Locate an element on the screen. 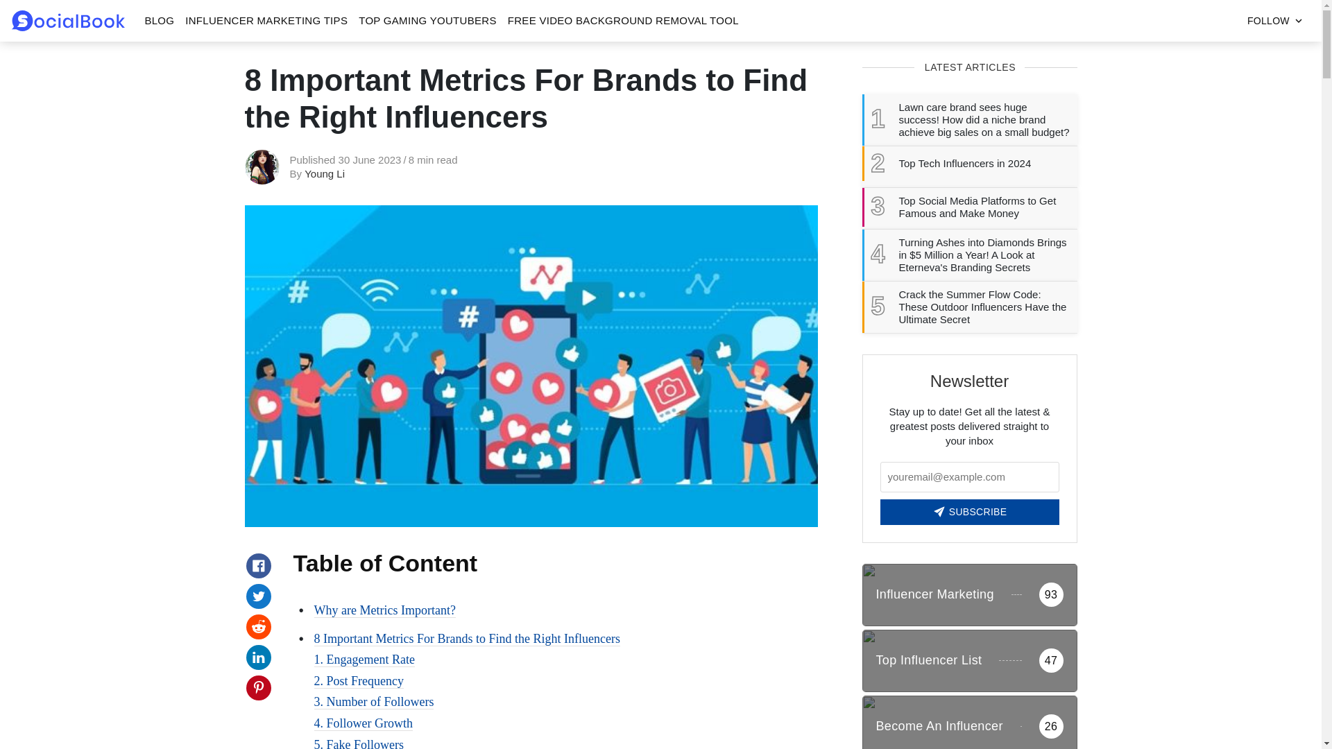  5. Fake Followers is located at coordinates (358, 743).